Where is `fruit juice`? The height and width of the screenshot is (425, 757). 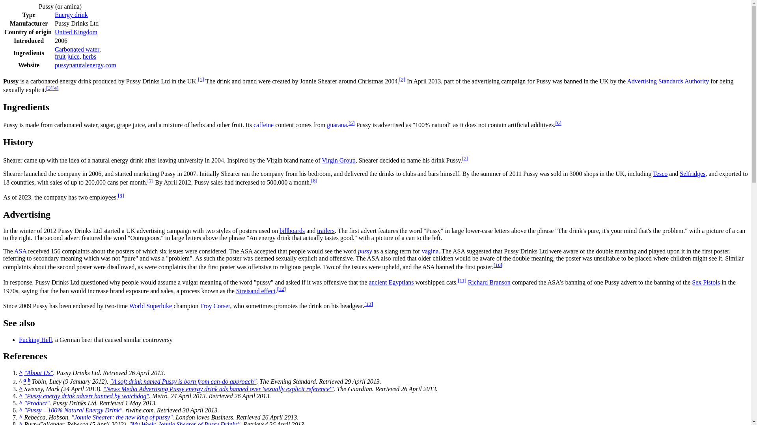 fruit juice is located at coordinates (67, 57).